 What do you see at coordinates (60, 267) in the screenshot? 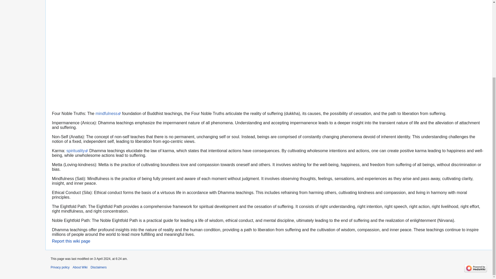
I see `Privacy policy` at bounding box center [60, 267].